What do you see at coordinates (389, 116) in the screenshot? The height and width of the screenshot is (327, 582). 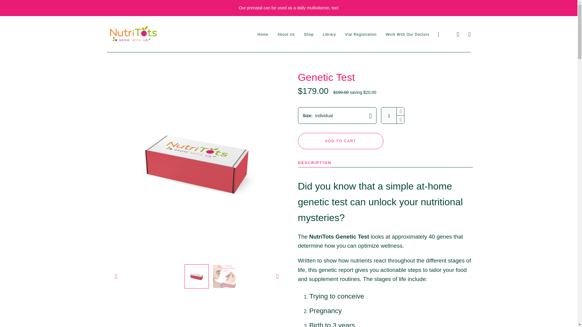 I see `1` at bounding box center [389, 116].